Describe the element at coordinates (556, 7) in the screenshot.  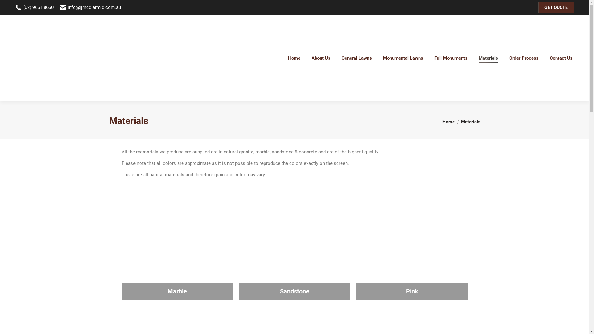
I see `GET QUOTE` at that location.